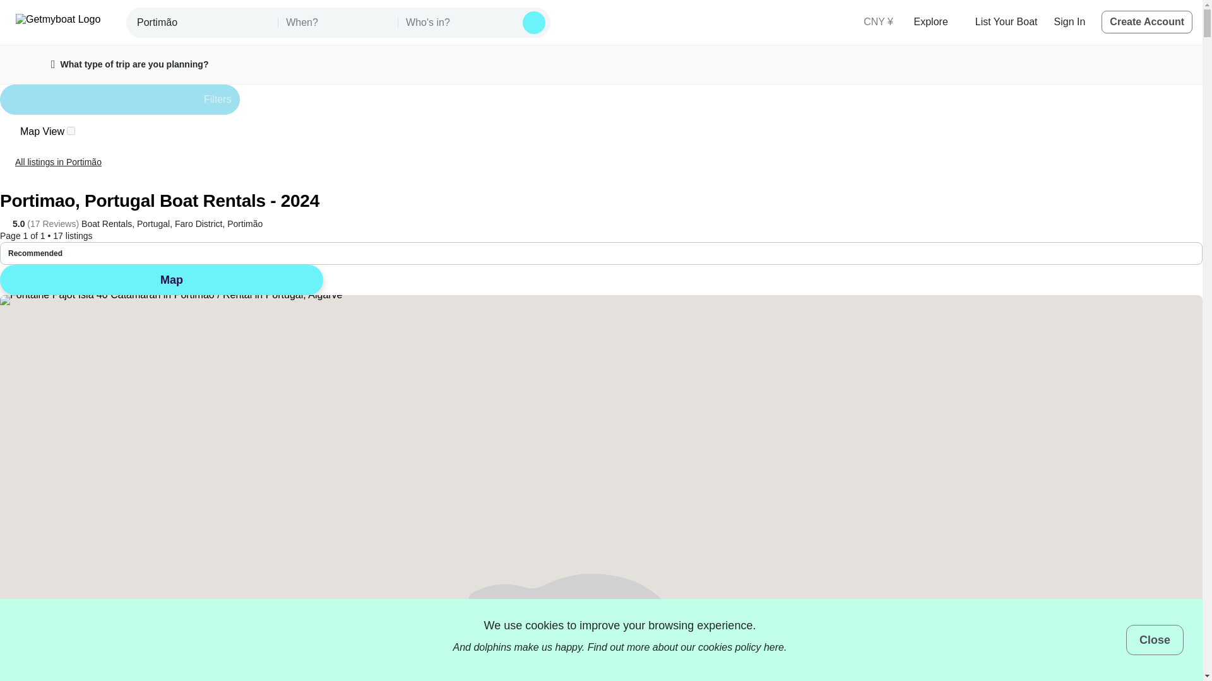  Describe the element at coordinates (71, 130) in the screenshot. I see `on` at that location.